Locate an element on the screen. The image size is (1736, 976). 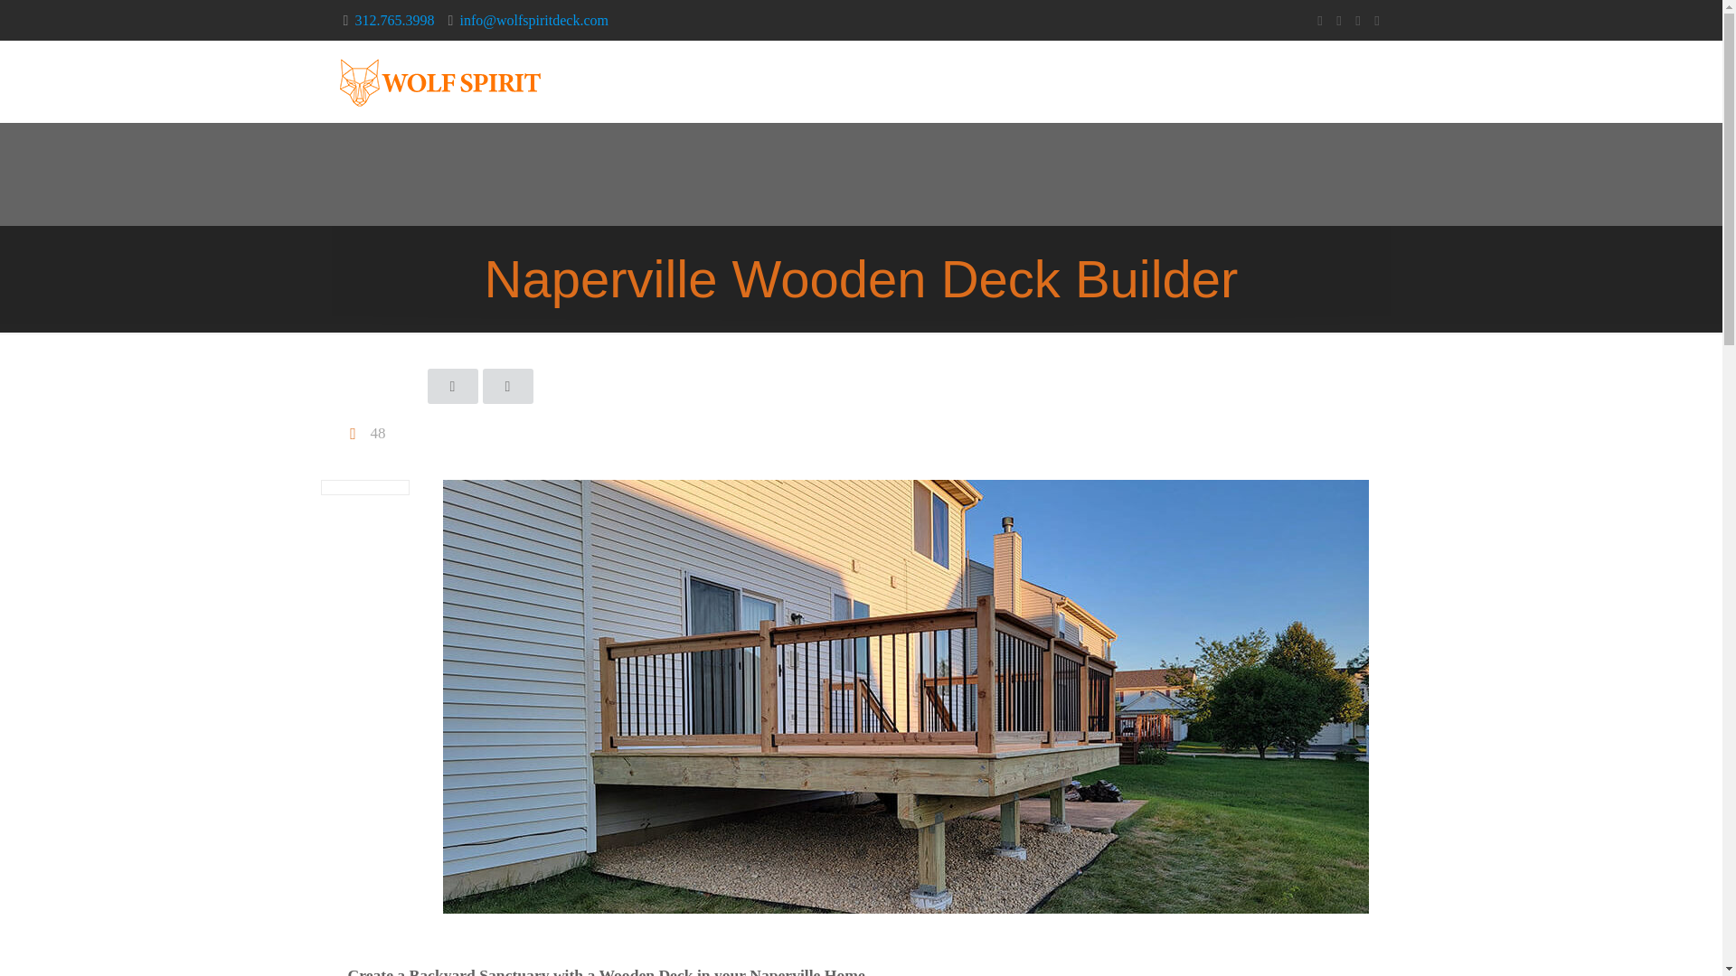
Pinterest is located at coordinates (1357, 21).